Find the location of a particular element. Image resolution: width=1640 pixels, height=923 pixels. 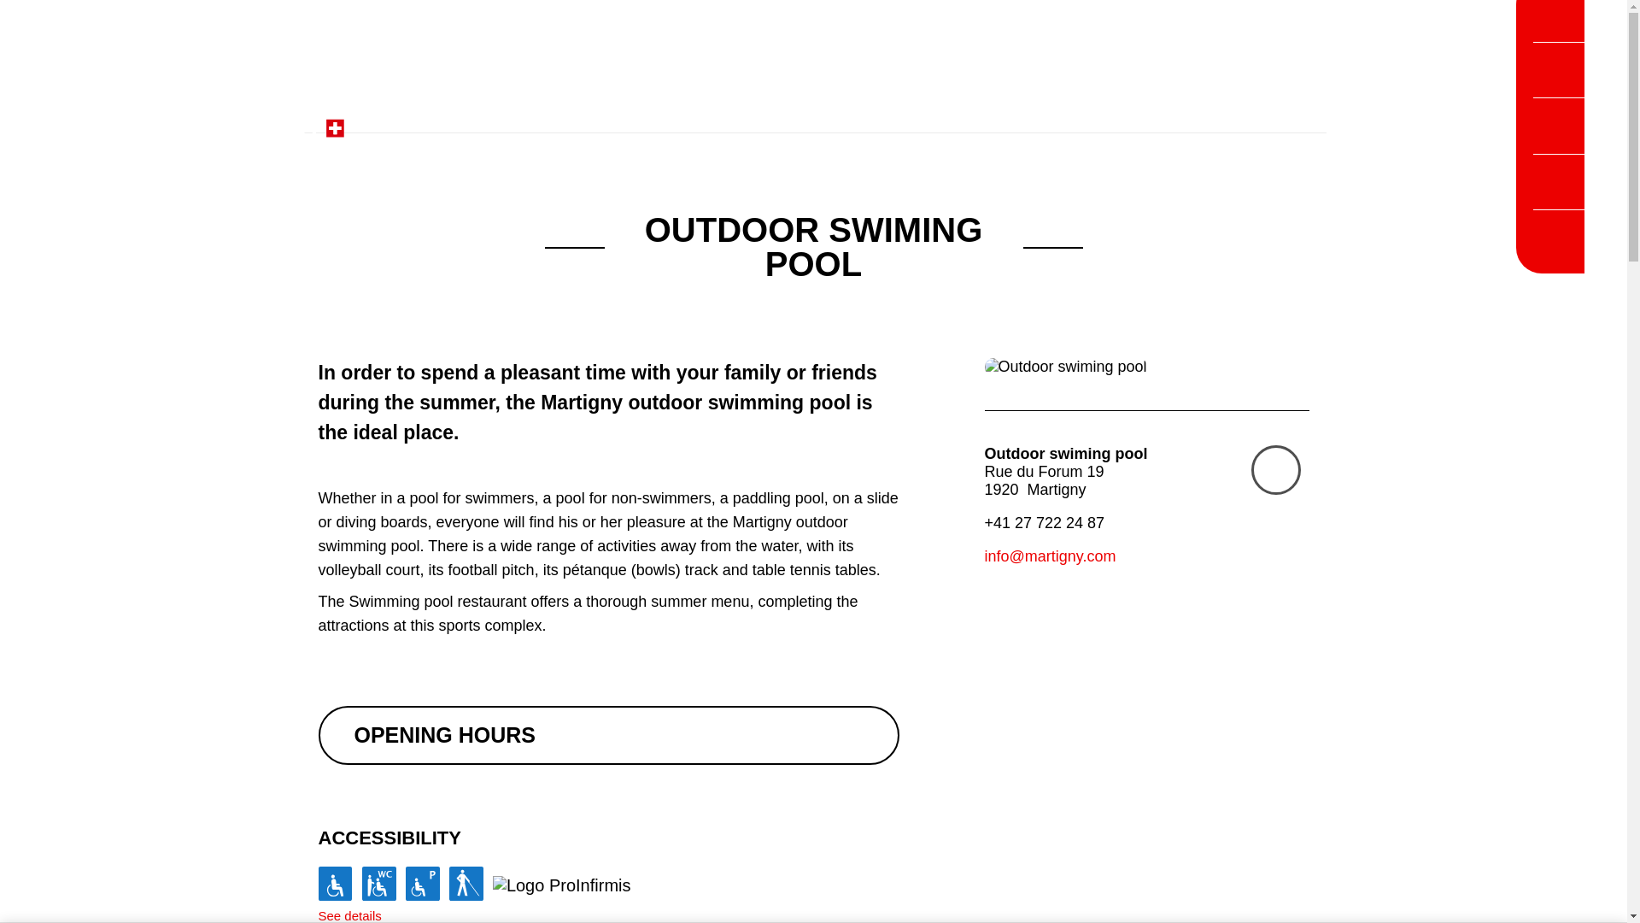

Primary Menu is located at coordinates (1418, 121).